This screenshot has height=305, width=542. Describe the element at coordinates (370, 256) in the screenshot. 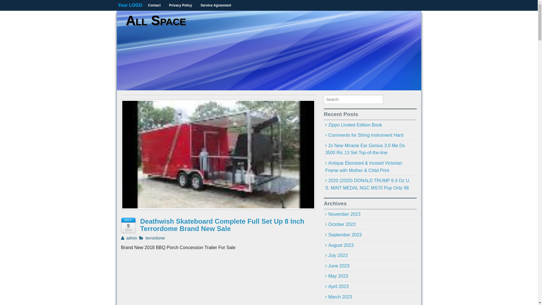

I see `July 2023` at that location.